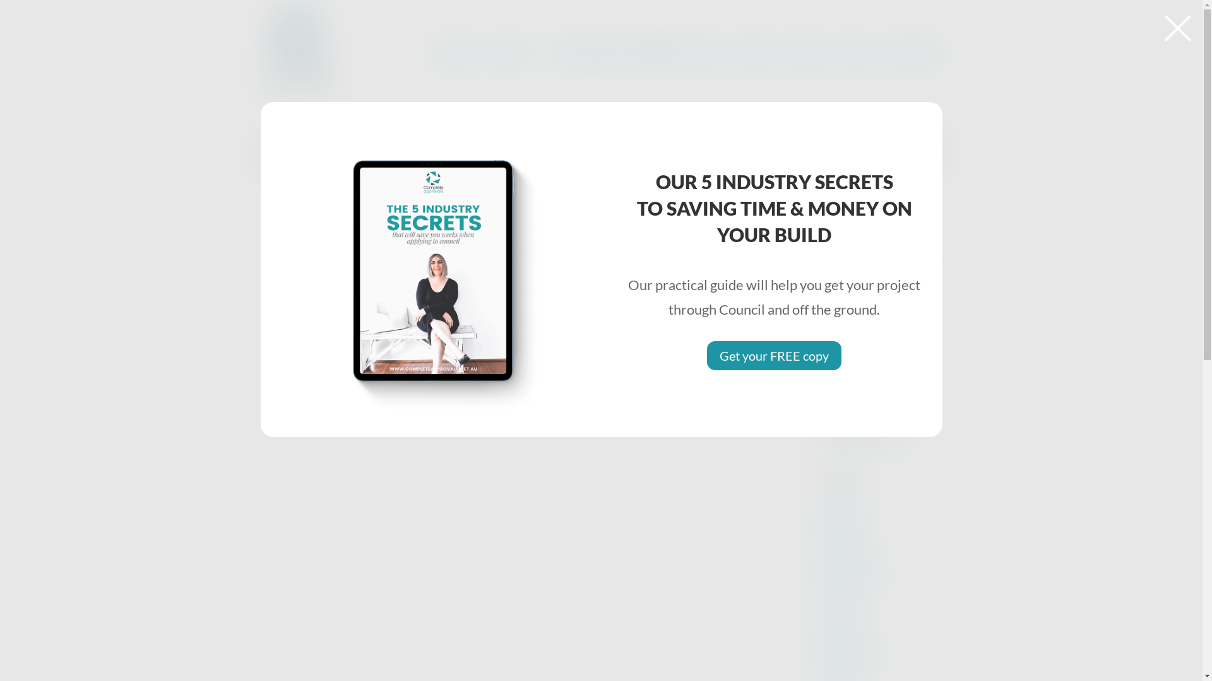  I want to click on September 2021, so click(851, 657).